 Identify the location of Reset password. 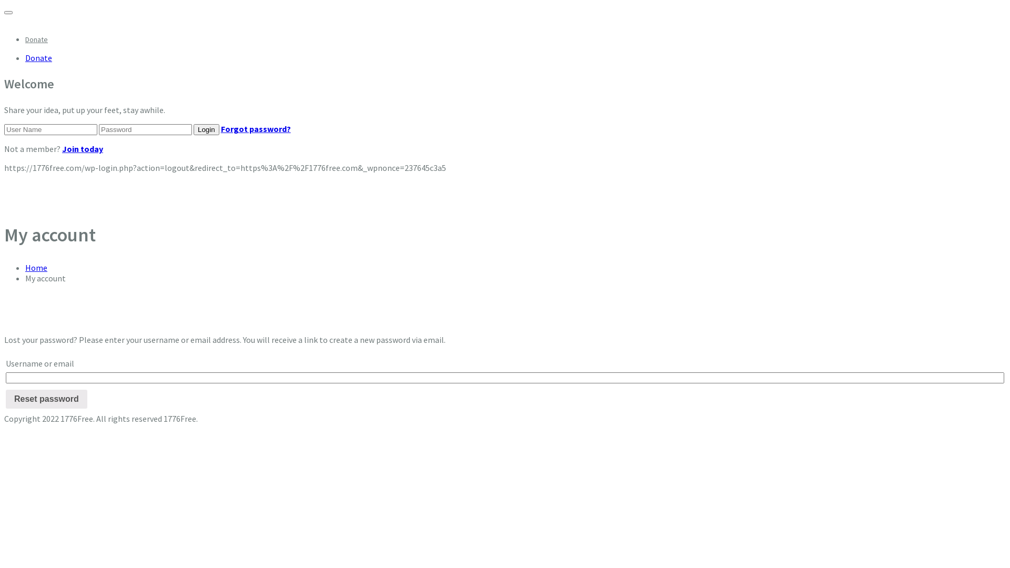
(46, 399).